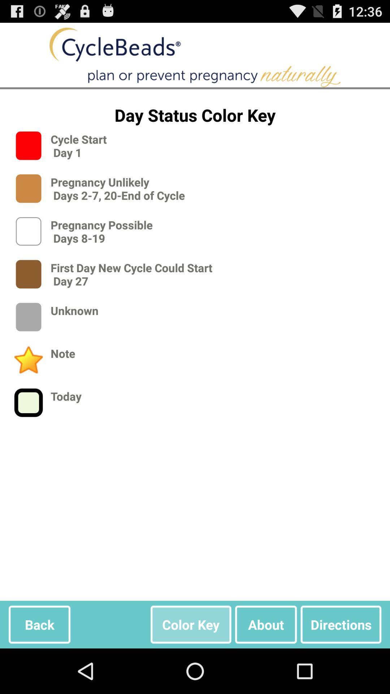 The width and height of the screenshot is (390, 694). What do you see at coordinates (341, 625) in the screenshot?
I see `click on directions` at bounding box center [341, 625].